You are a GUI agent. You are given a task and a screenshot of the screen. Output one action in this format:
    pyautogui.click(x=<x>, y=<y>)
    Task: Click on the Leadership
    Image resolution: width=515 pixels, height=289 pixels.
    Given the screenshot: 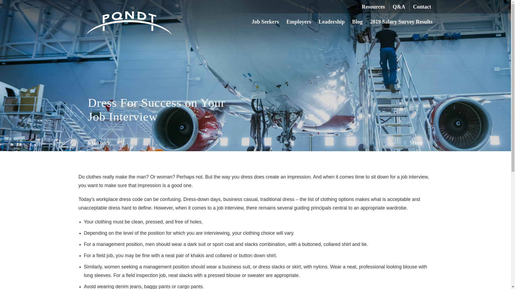 What is the action you would take?
    pyautogui.click(x=332, y=22)
    